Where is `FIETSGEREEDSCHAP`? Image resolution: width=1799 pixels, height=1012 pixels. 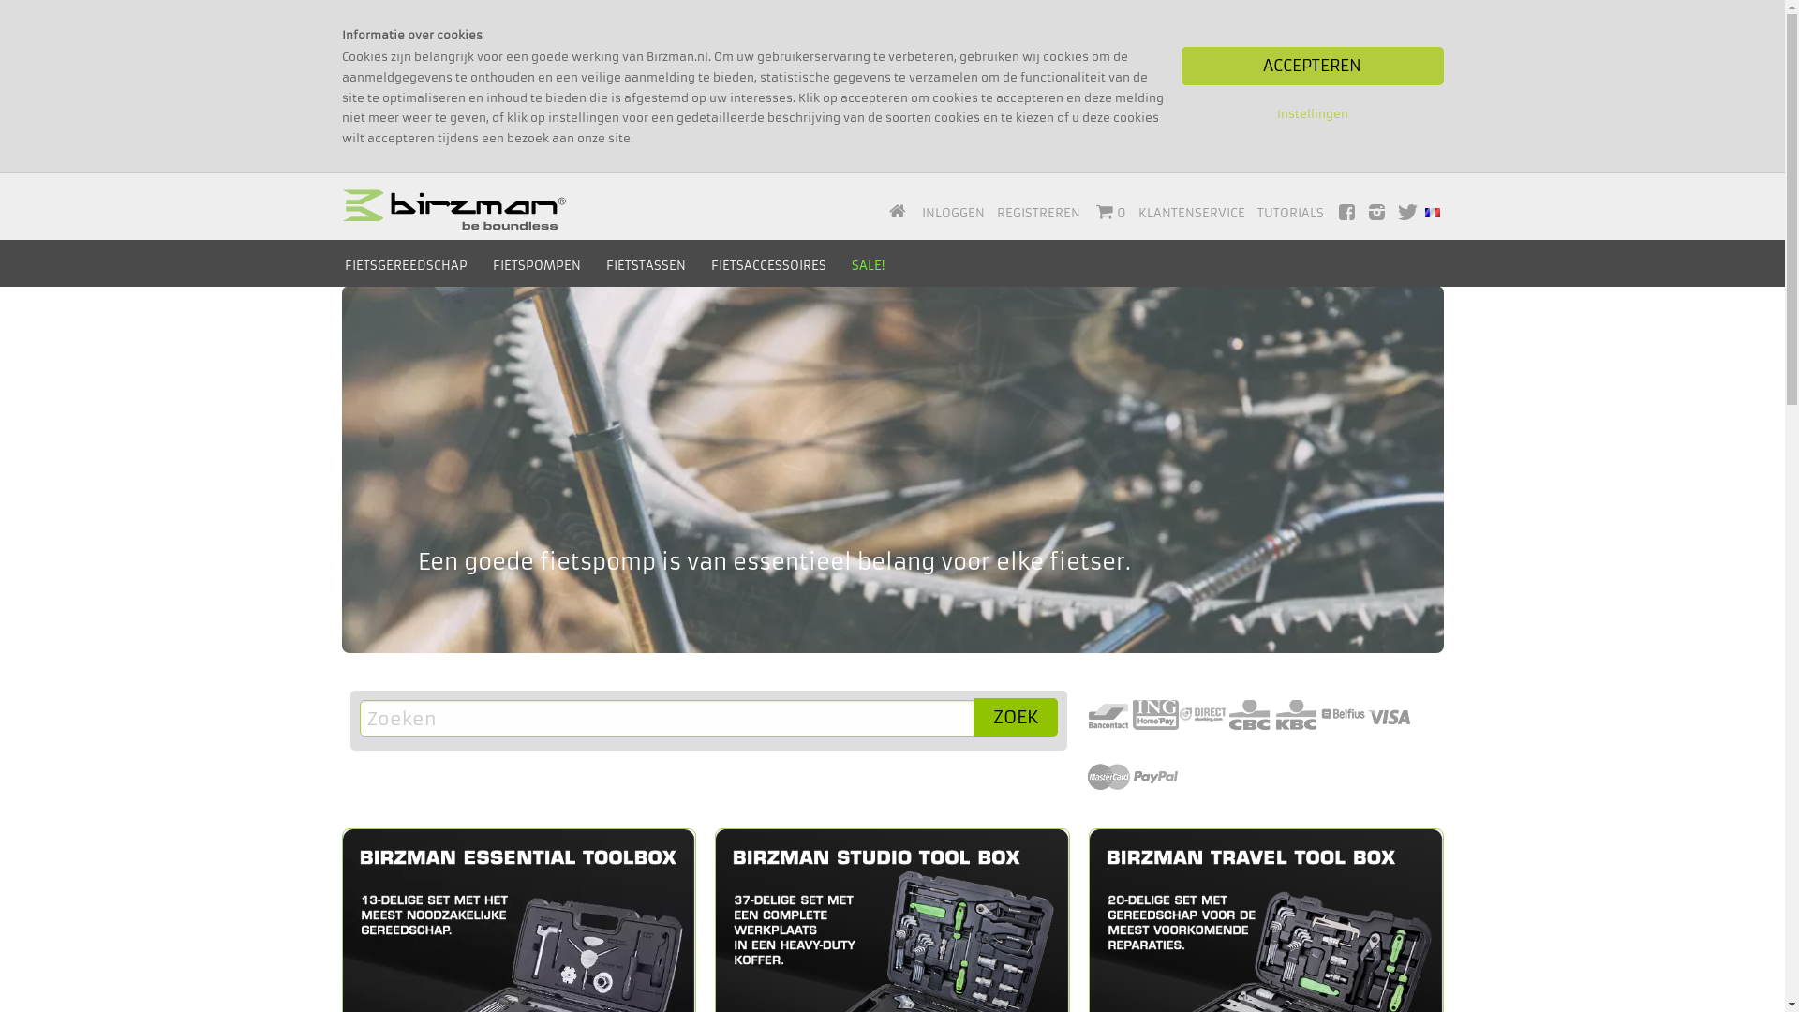
FIETSGEREEDSCHAP is located at coordinates (407, 266).